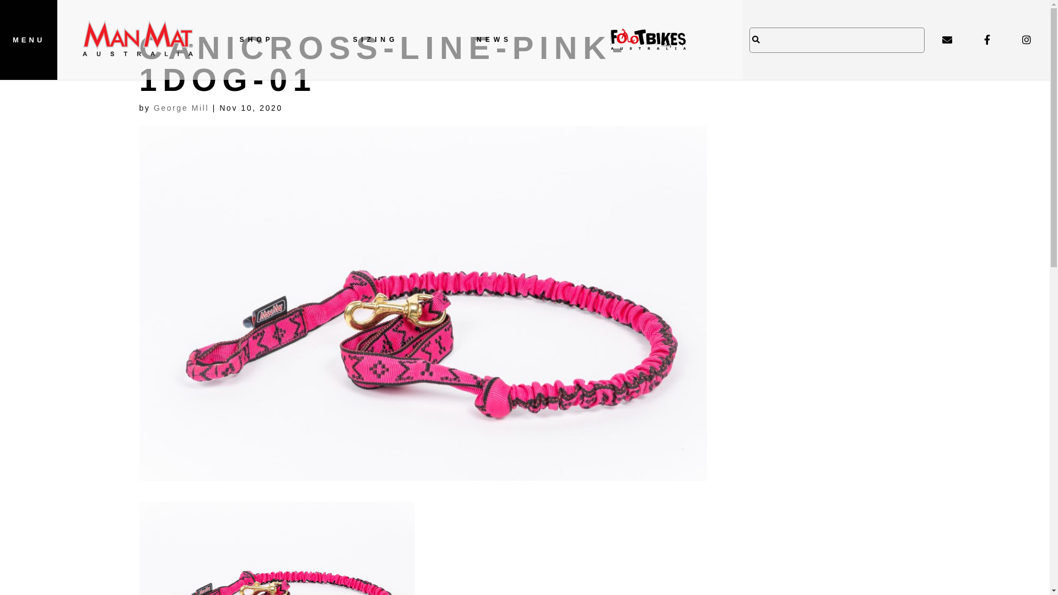 Image resolution: width=1058 pixels, height=595 pixels. I want to click on MENU, so click(29, 40).